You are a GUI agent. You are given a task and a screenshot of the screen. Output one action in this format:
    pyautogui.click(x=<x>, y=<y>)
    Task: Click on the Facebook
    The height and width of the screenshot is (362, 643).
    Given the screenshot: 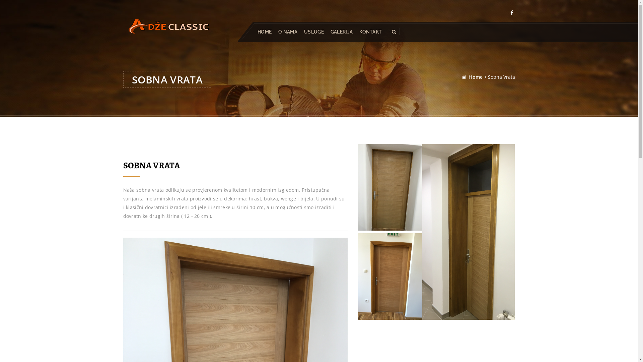 What is the action you would take?
    pyautogui.click(x=512, y=13)
    